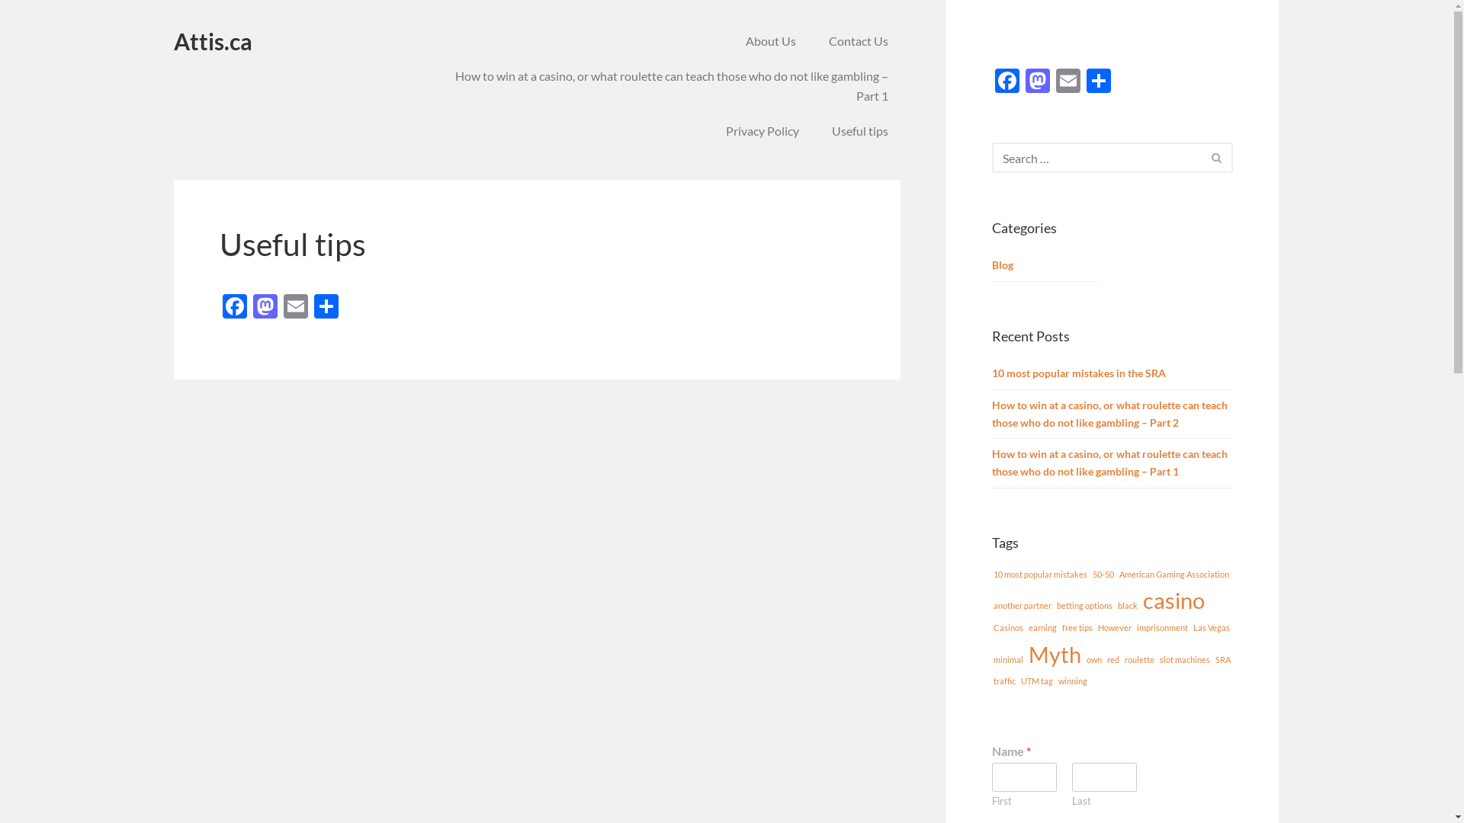  Describe the element at coordinates (1043, 628) in the screenshot. I see `earning` at that location.